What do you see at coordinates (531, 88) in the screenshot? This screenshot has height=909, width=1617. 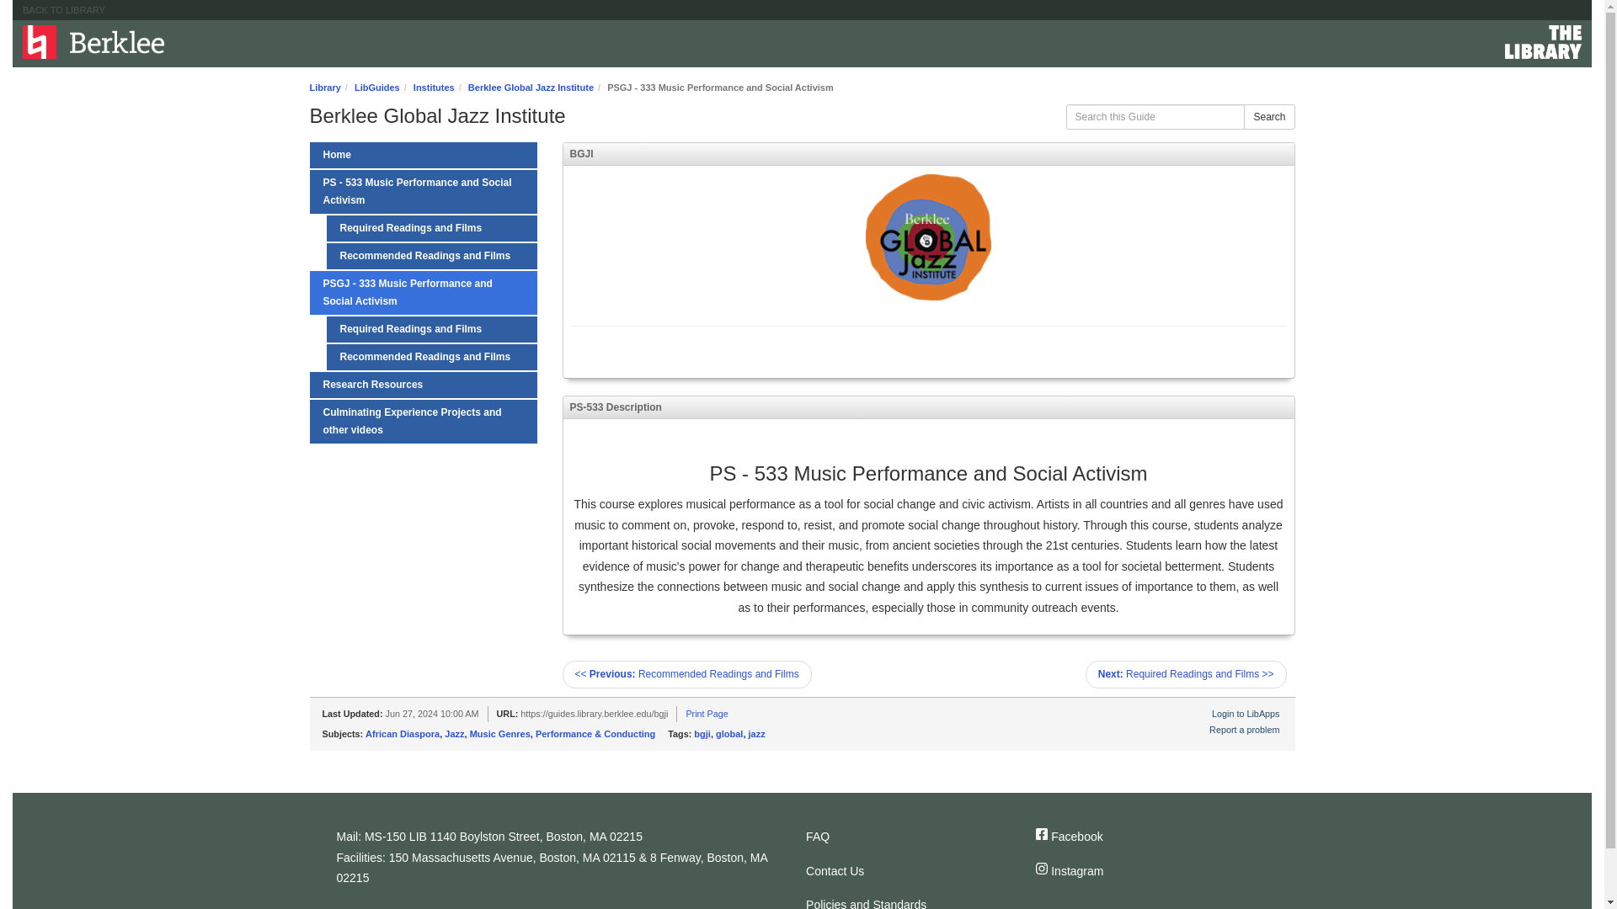 I see `Berklee Global Jazz Institute` at bounding box center [531, 88].